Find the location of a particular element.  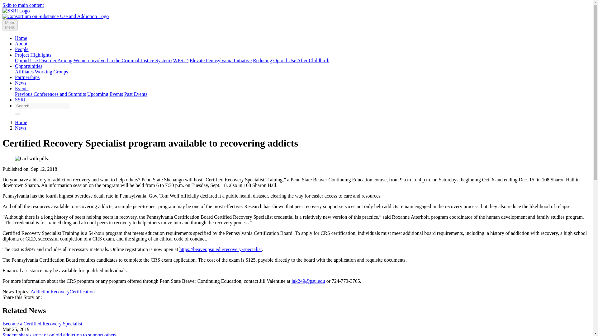

Past Events is located at coordinates (136, 94).